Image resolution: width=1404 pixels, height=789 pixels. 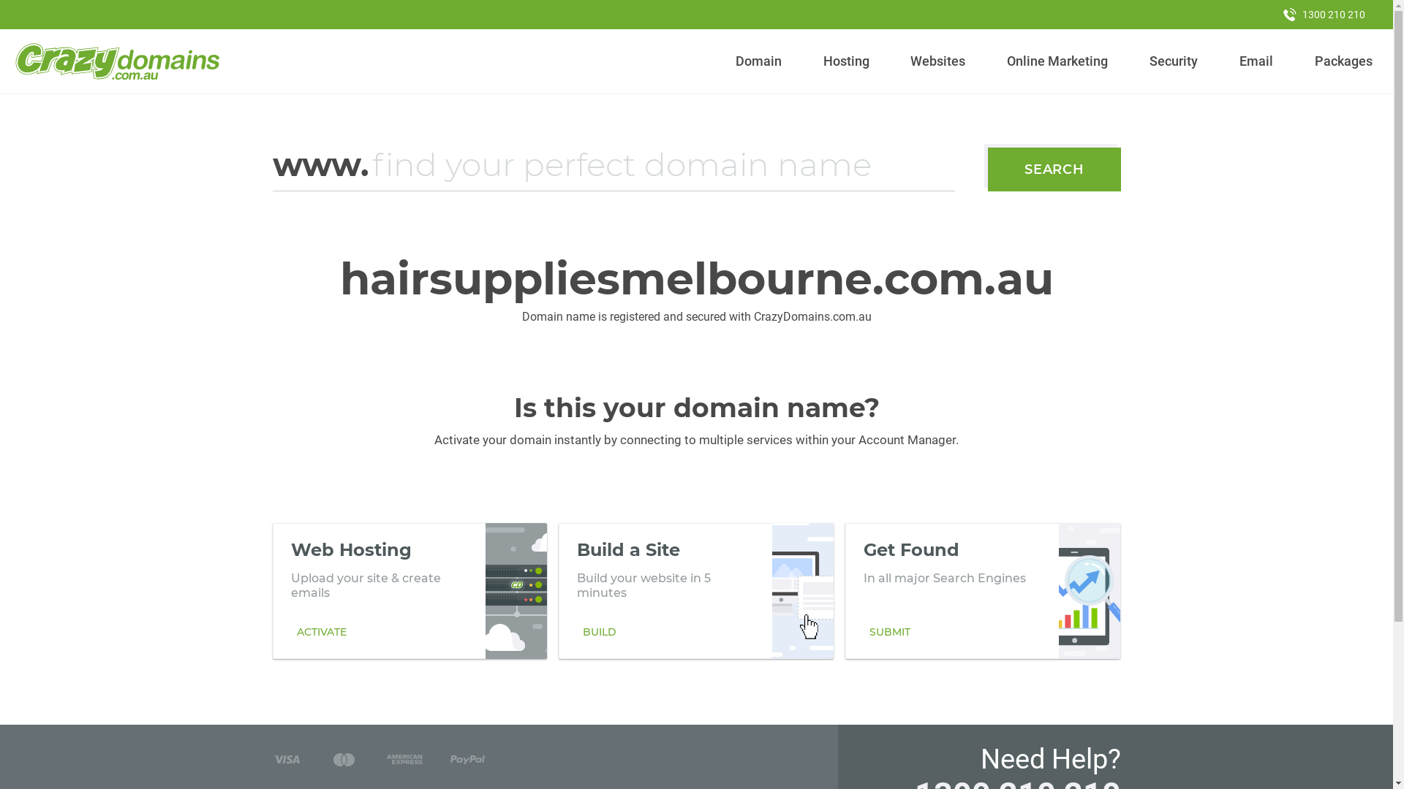 What do you see at coordinates (696, 591) in the screenshot?
I see `Build a Site
Build your website in 5 minutes
BUILD` at bounding box center [696, 591].